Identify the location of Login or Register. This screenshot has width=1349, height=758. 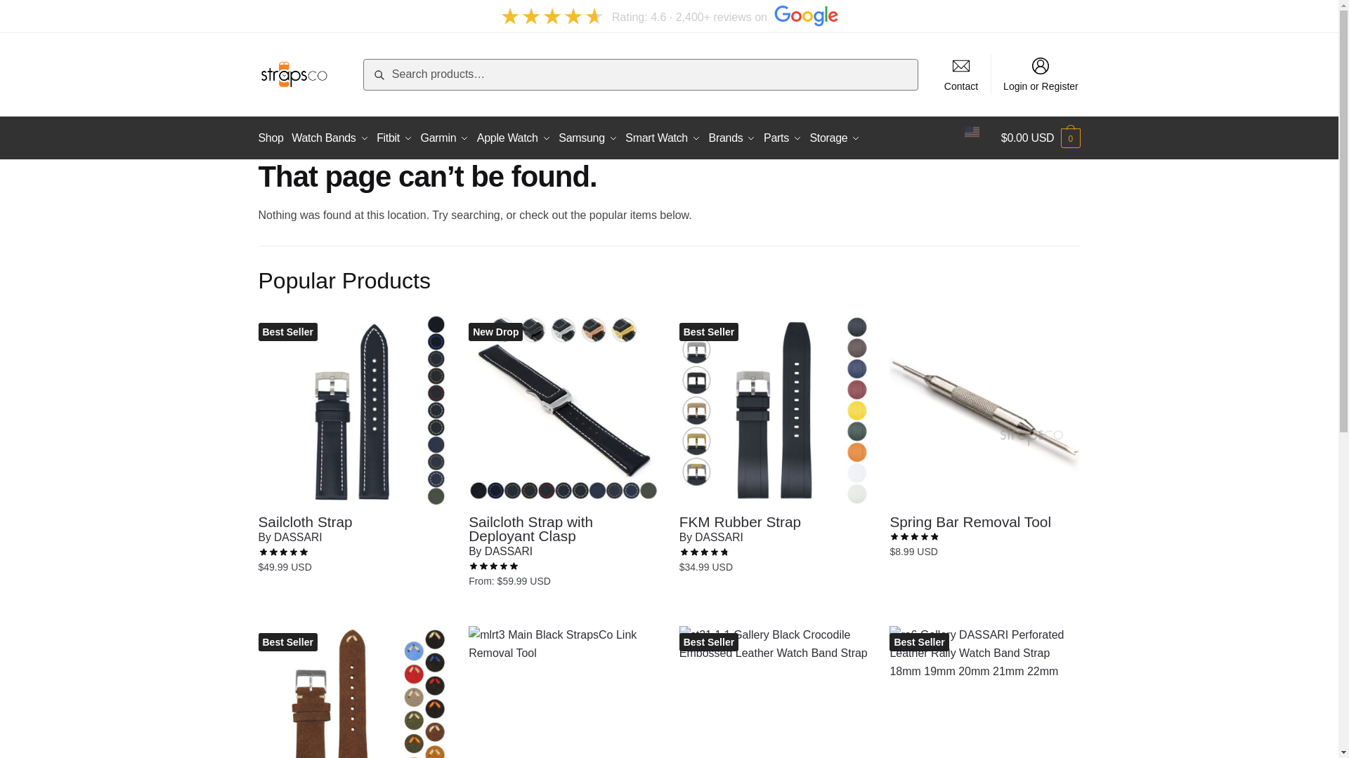
(1041, 74).